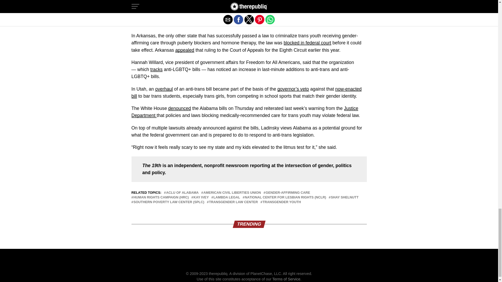 Image resolution: width=502 pixels, height=282 pixels. What do you see at coordinates (232, 193) in the screenshot?
I see `AMERICAN CIVIL LIBERTIES UNION` at bounding box center [232, 193].